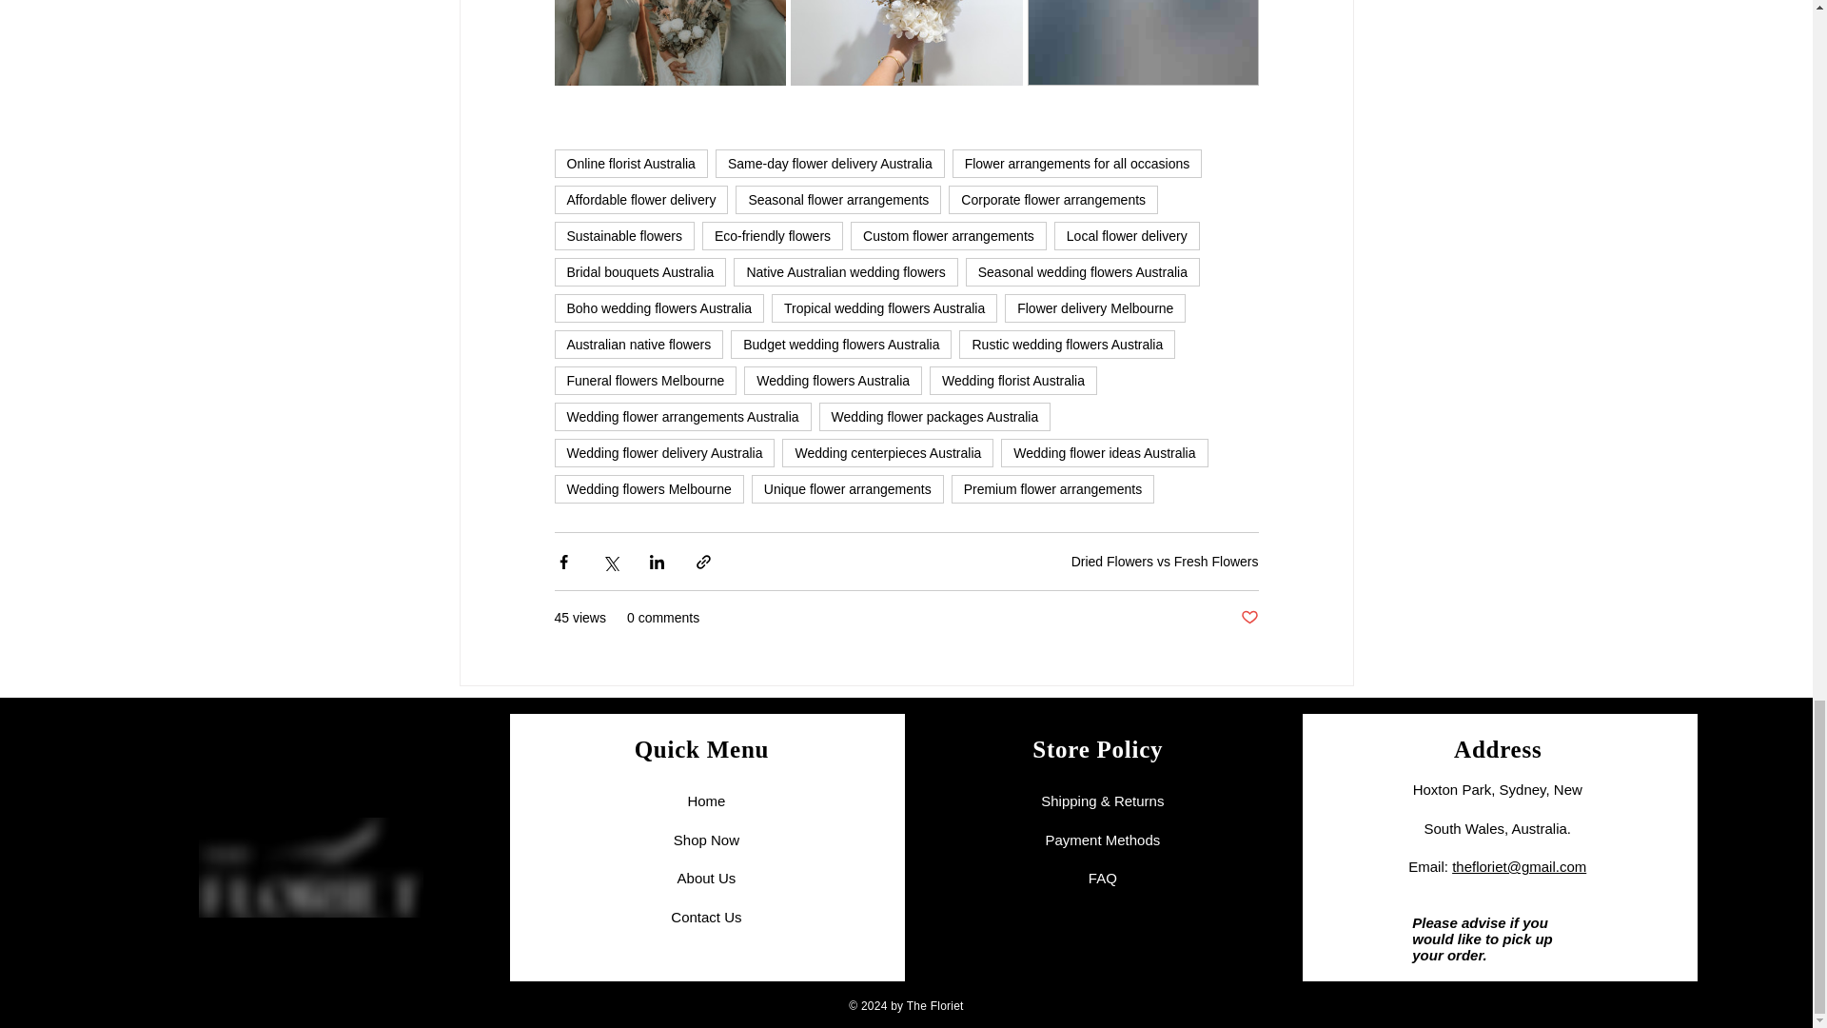 The image size is (1827, 1028). I want to click on Affordable flower delivery, so click(639, 200).